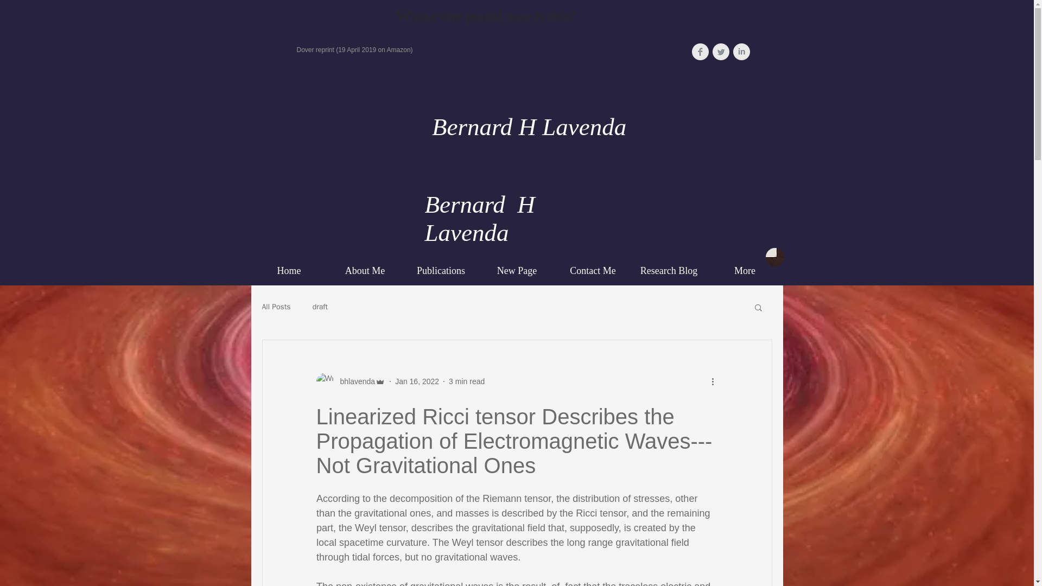 This screenshot has width=1042, height=586. Describe the element at coordinates (526, 127) in the screenshot. I see ` Bernard H Lavenda` at that location.